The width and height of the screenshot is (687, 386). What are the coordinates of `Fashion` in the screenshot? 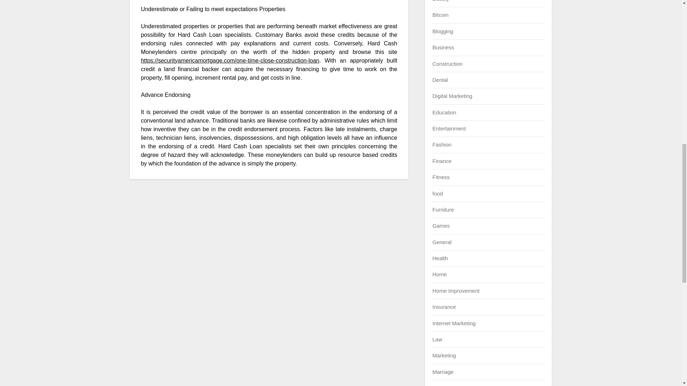 It's located at (442, 144).